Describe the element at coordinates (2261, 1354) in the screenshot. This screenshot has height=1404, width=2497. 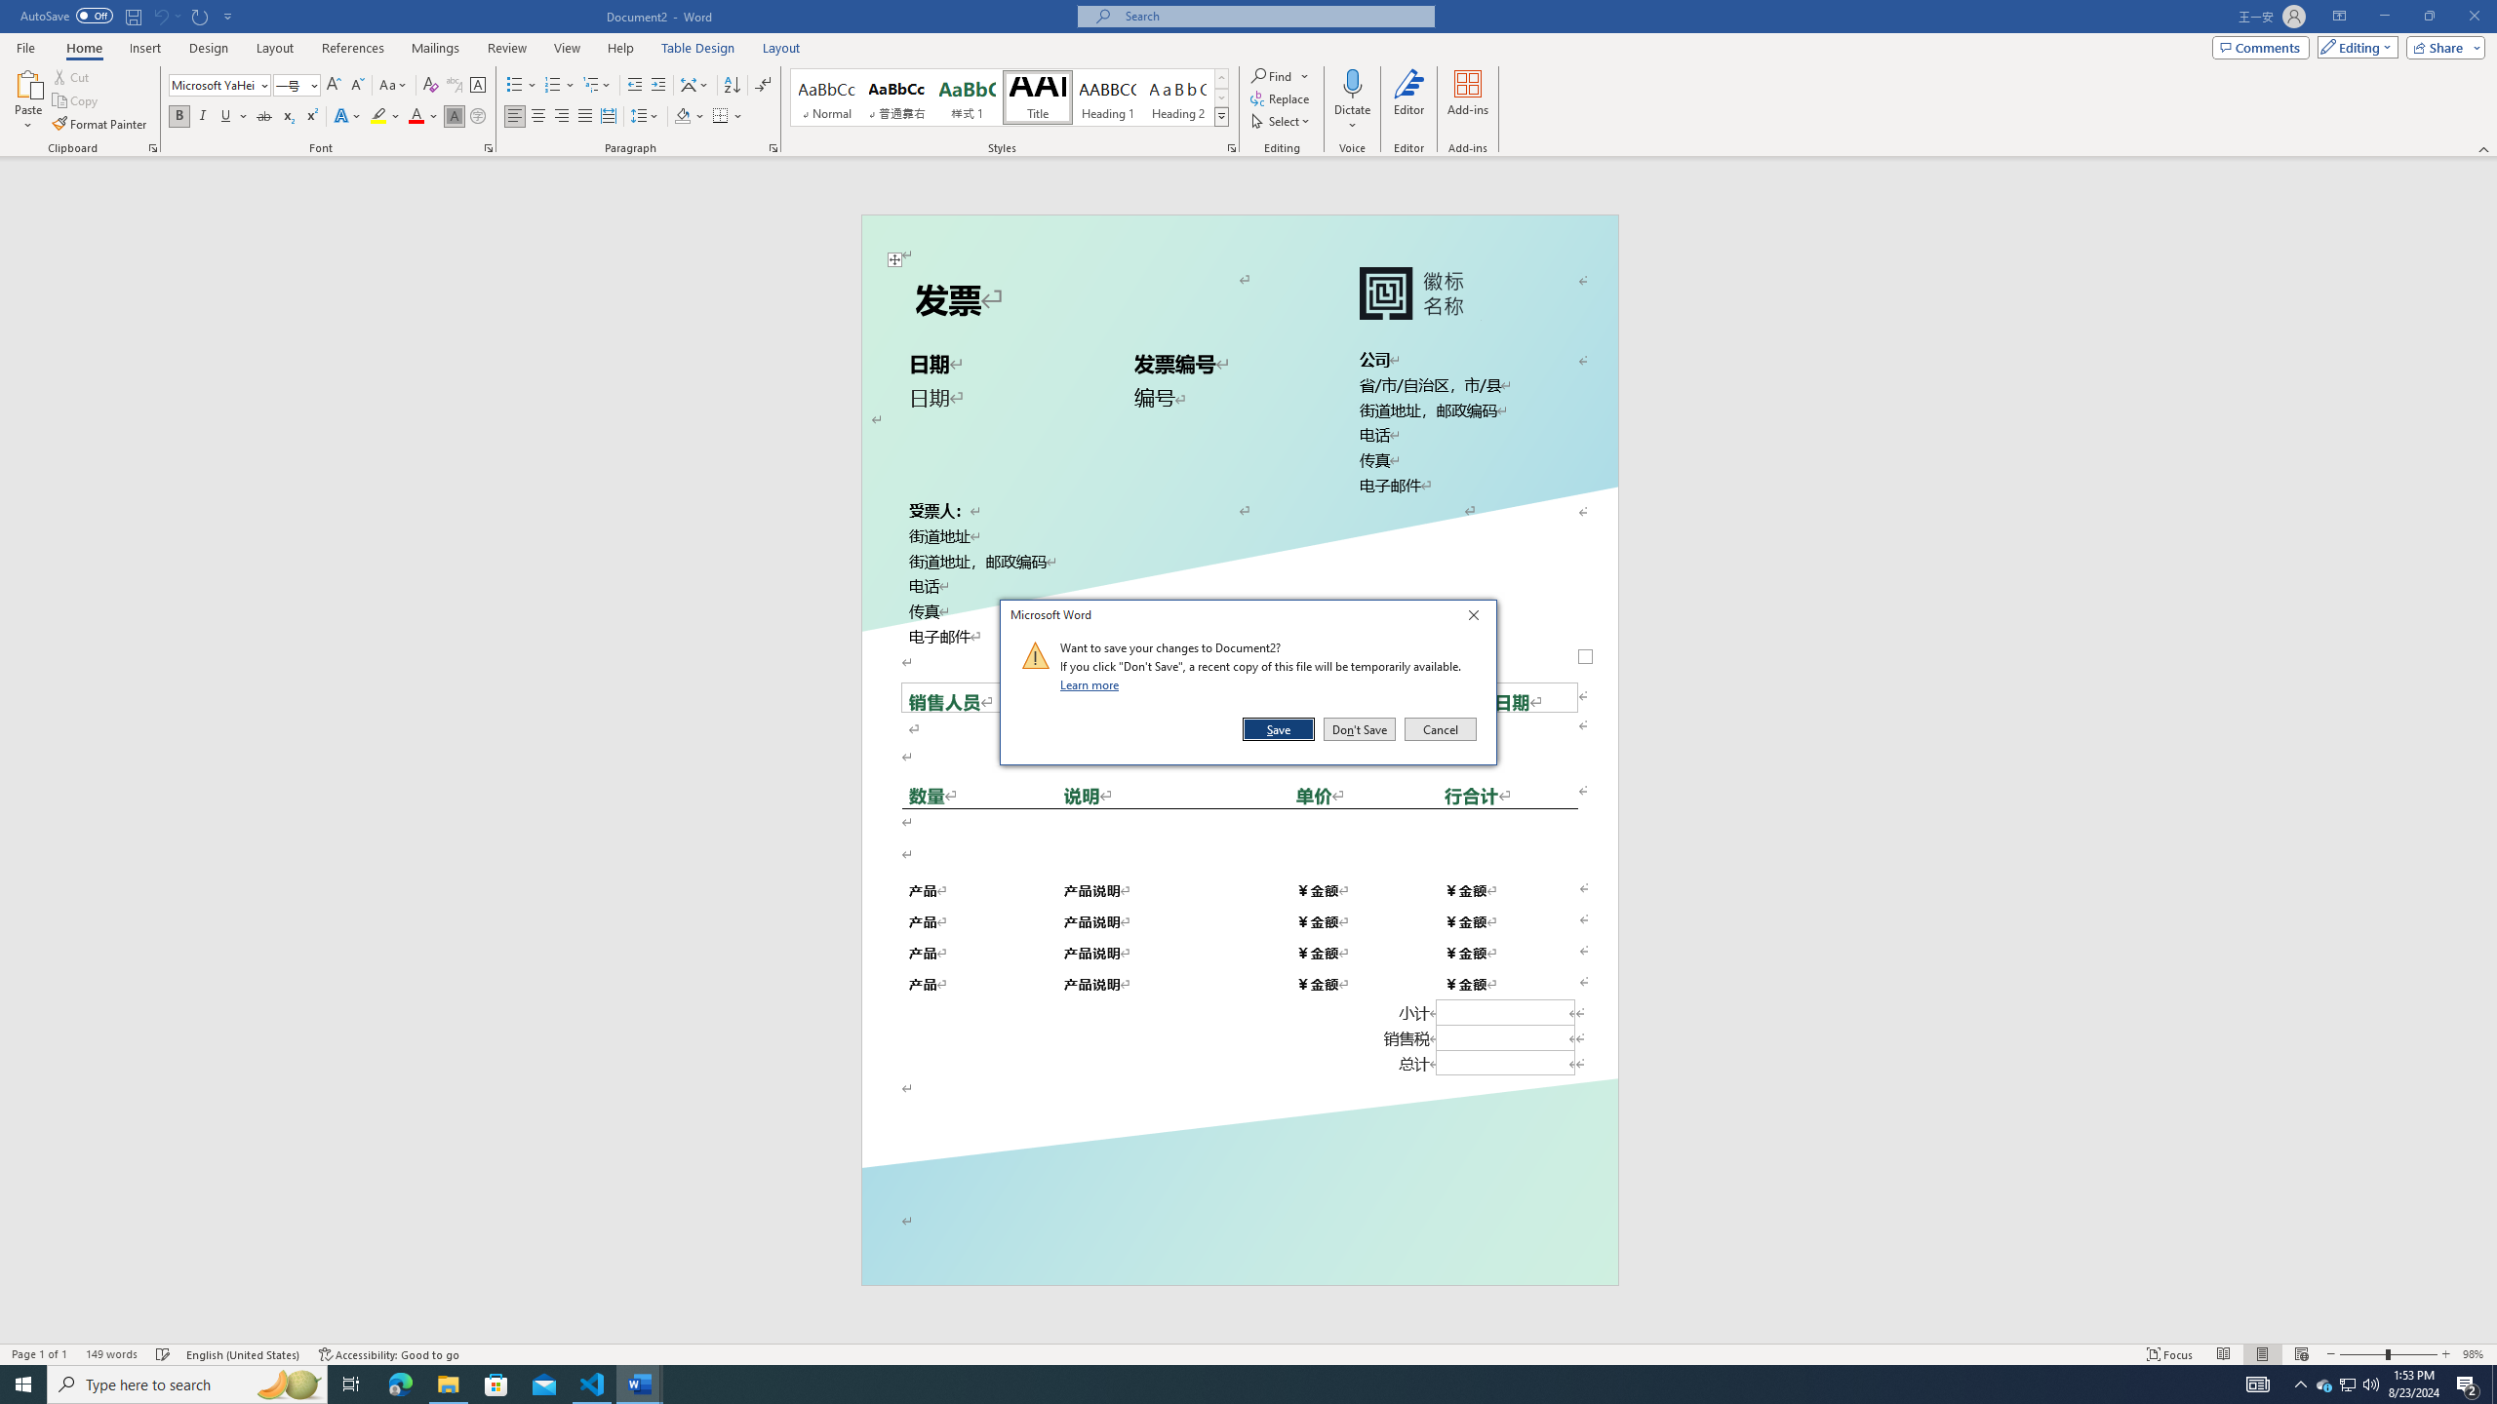
I see `Print Layout` at that location.